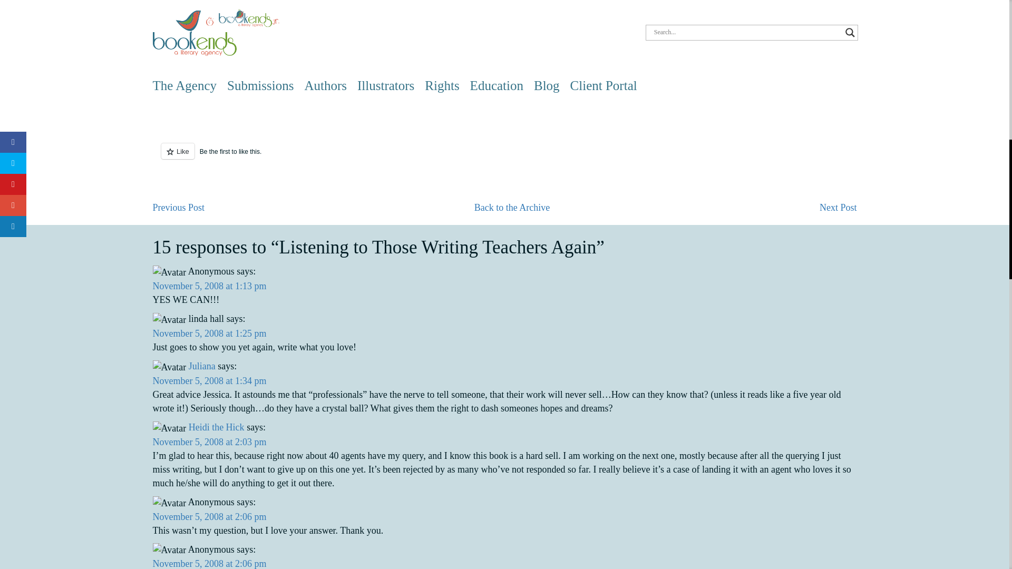 This screenshot has height=569, width=1012. I want to click on November 5, 2008 at 2:06 pm, so click(210, 564).